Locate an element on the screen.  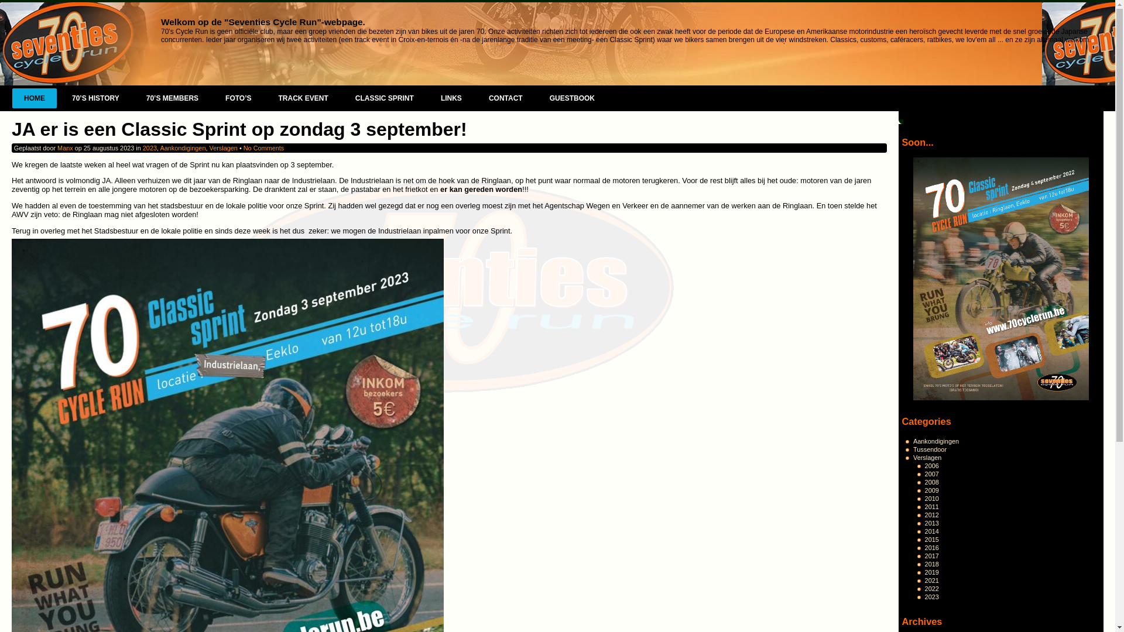
2011 is located at coordinates (932, 507).